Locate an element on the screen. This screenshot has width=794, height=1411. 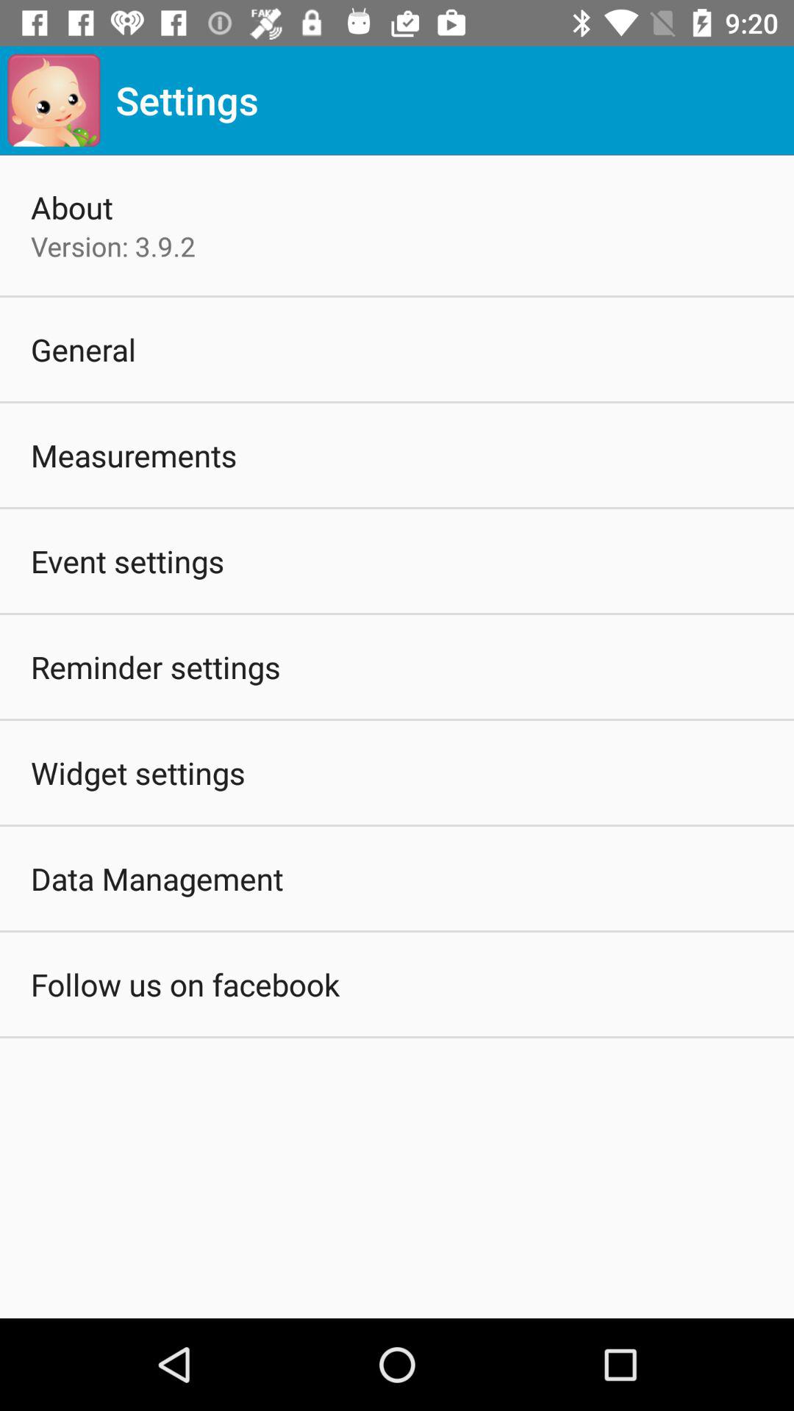
turn off item below measurements icon is located at coordinates (128, 561).